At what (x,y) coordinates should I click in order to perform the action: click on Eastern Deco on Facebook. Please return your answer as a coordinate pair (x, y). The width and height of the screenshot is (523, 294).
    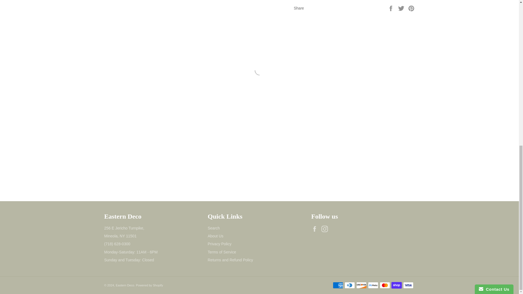
    Looking at the image, I should click on (315, 229).